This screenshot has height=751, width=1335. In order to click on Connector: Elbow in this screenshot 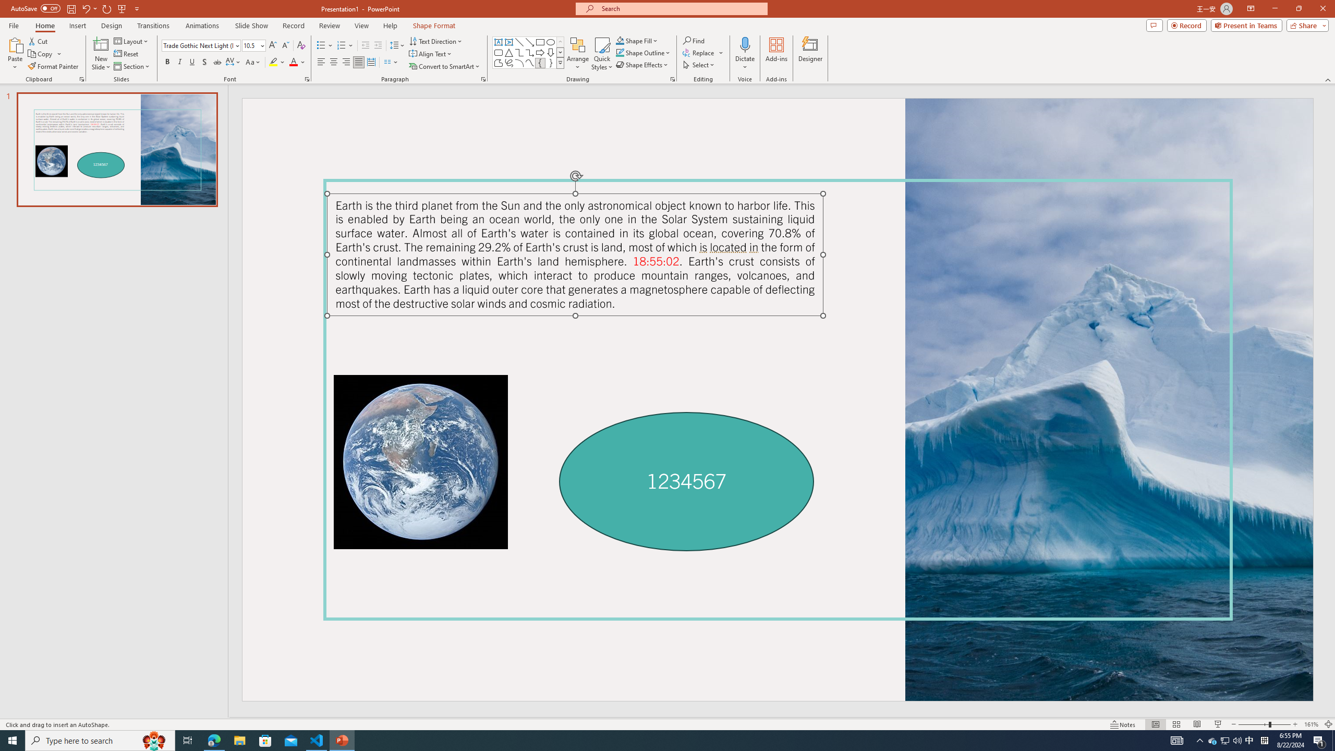, I will do `click(519, 52)`.